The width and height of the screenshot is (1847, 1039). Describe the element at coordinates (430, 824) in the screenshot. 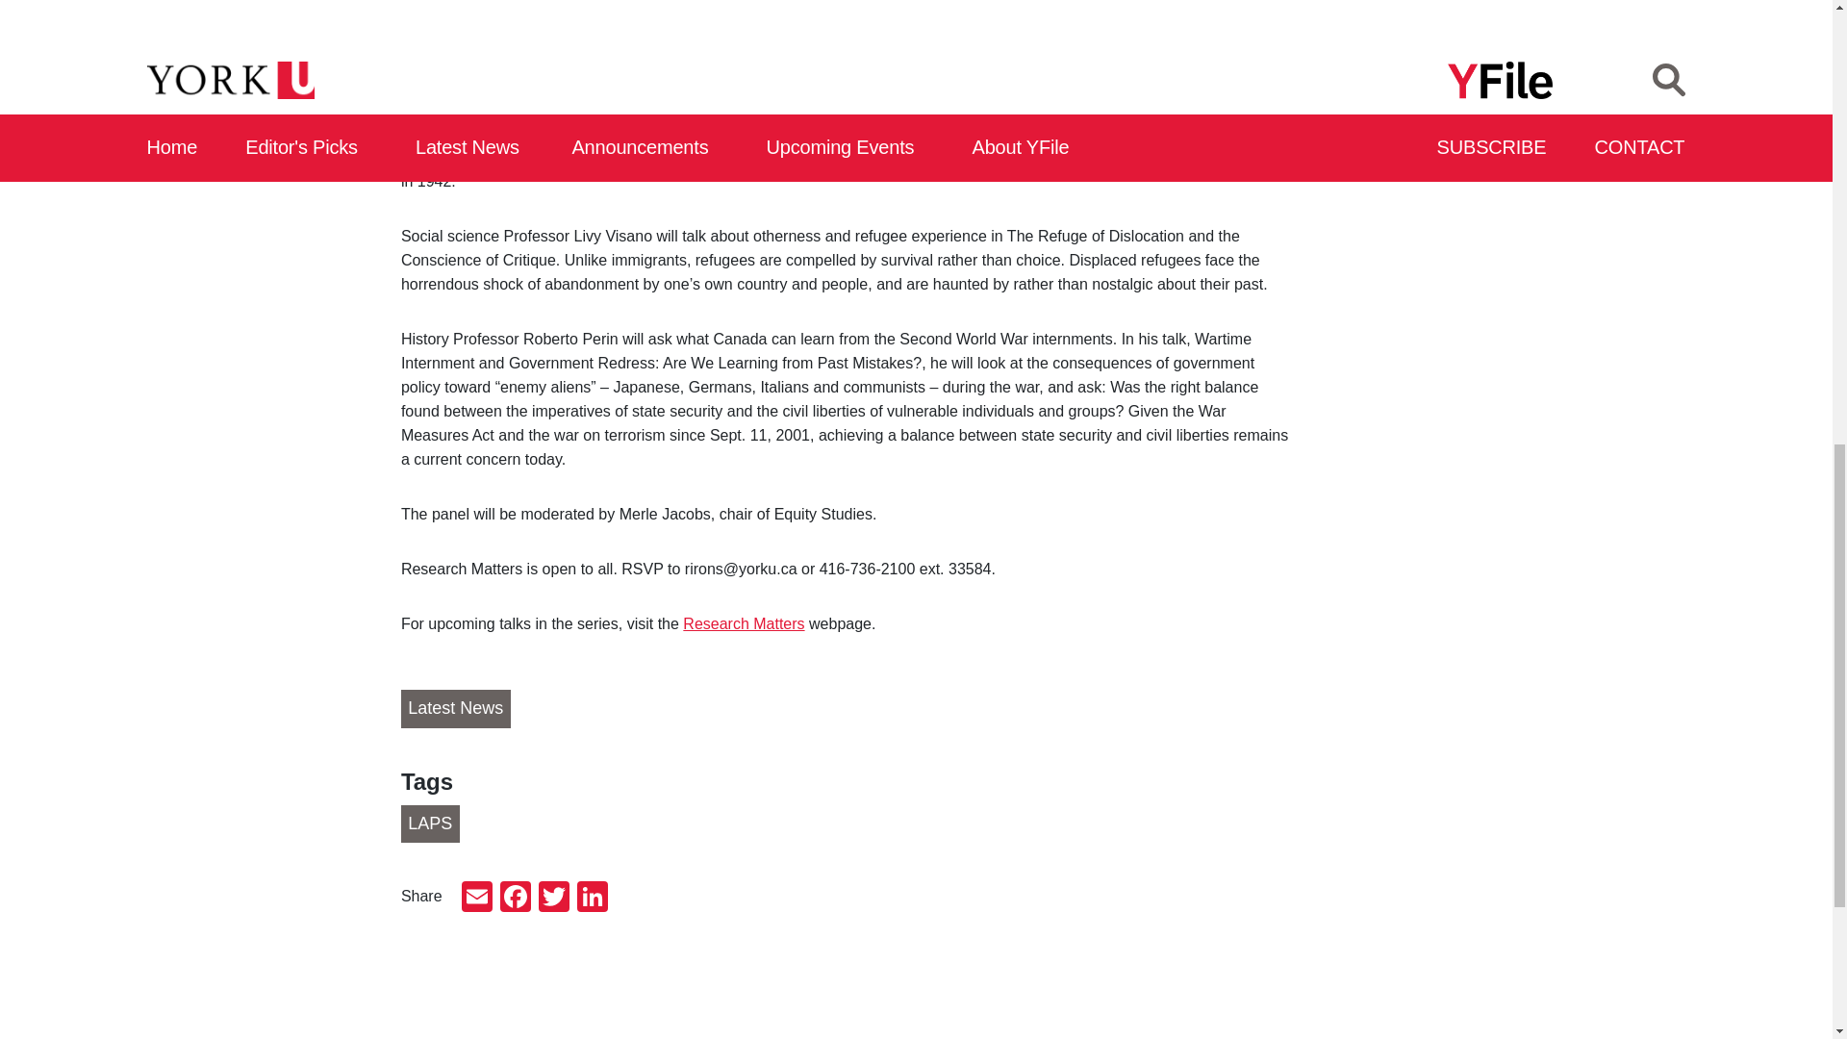

I see `LAPS` at that location.